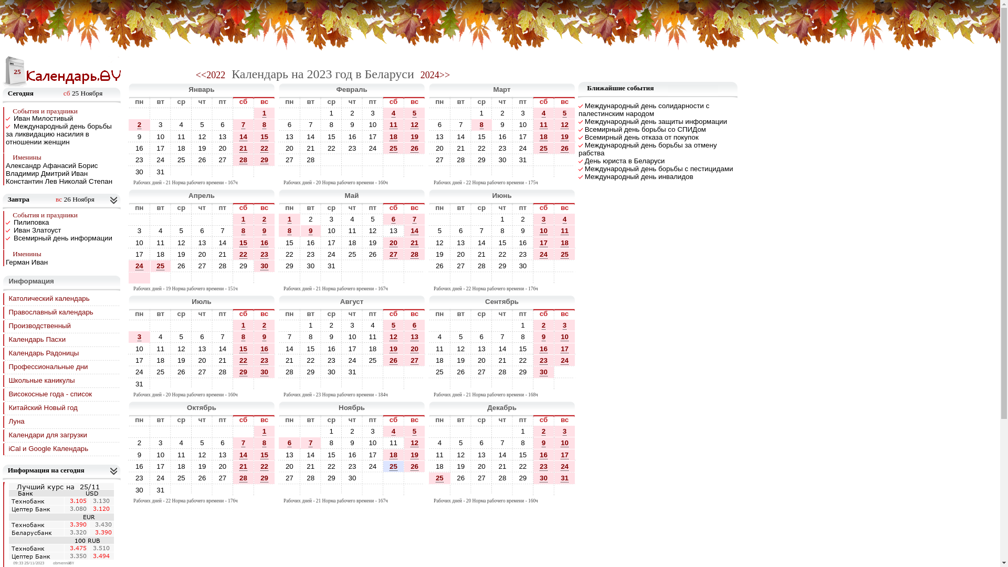 This screenshot has height=567, width=1008. Describe the element at coordinates (461, 243) in the screenshot. I see `13` at that location.